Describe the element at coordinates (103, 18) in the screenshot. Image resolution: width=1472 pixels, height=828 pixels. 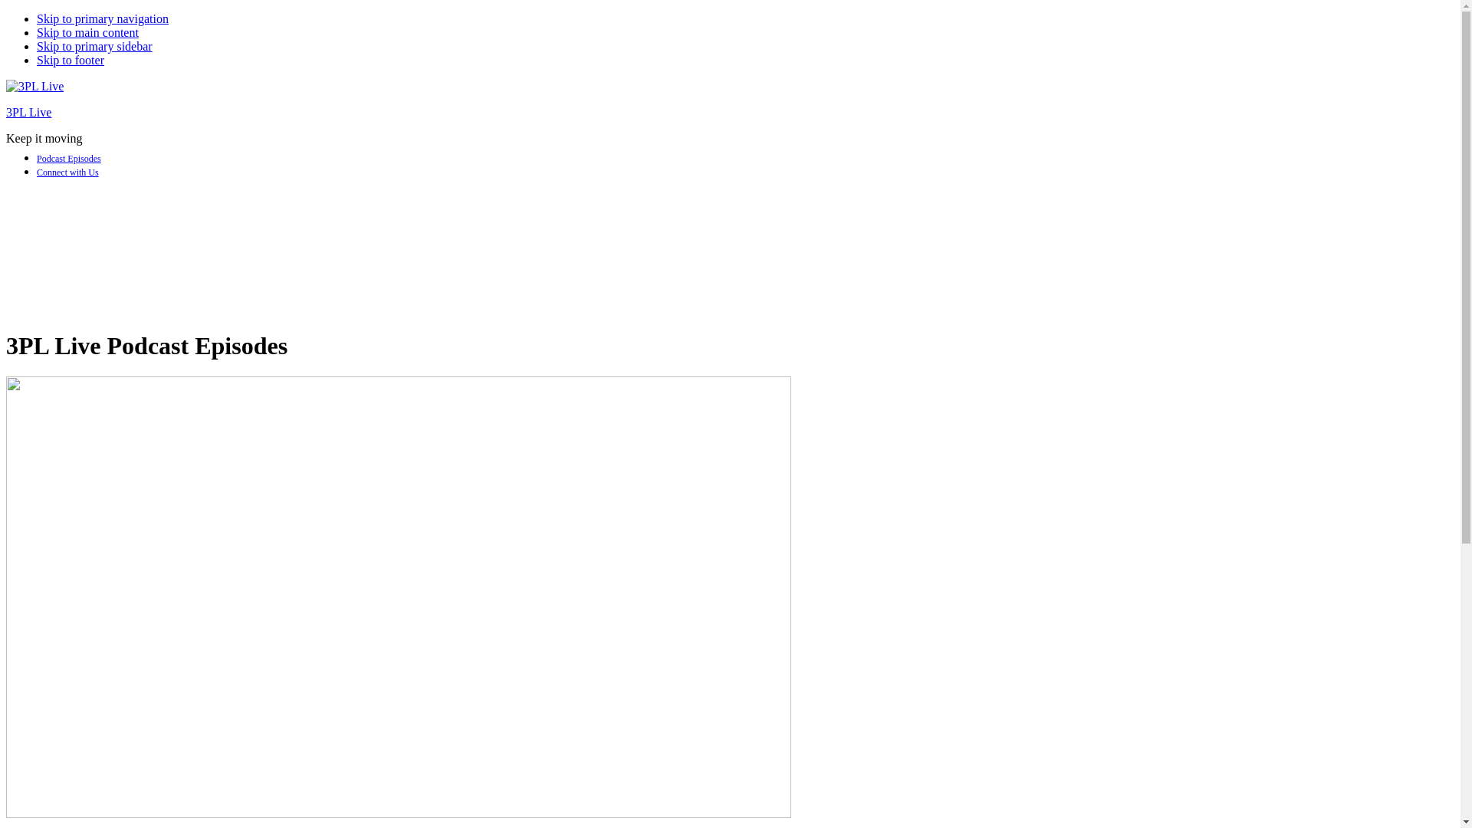
I see `Skip to primary navigation` at that location.